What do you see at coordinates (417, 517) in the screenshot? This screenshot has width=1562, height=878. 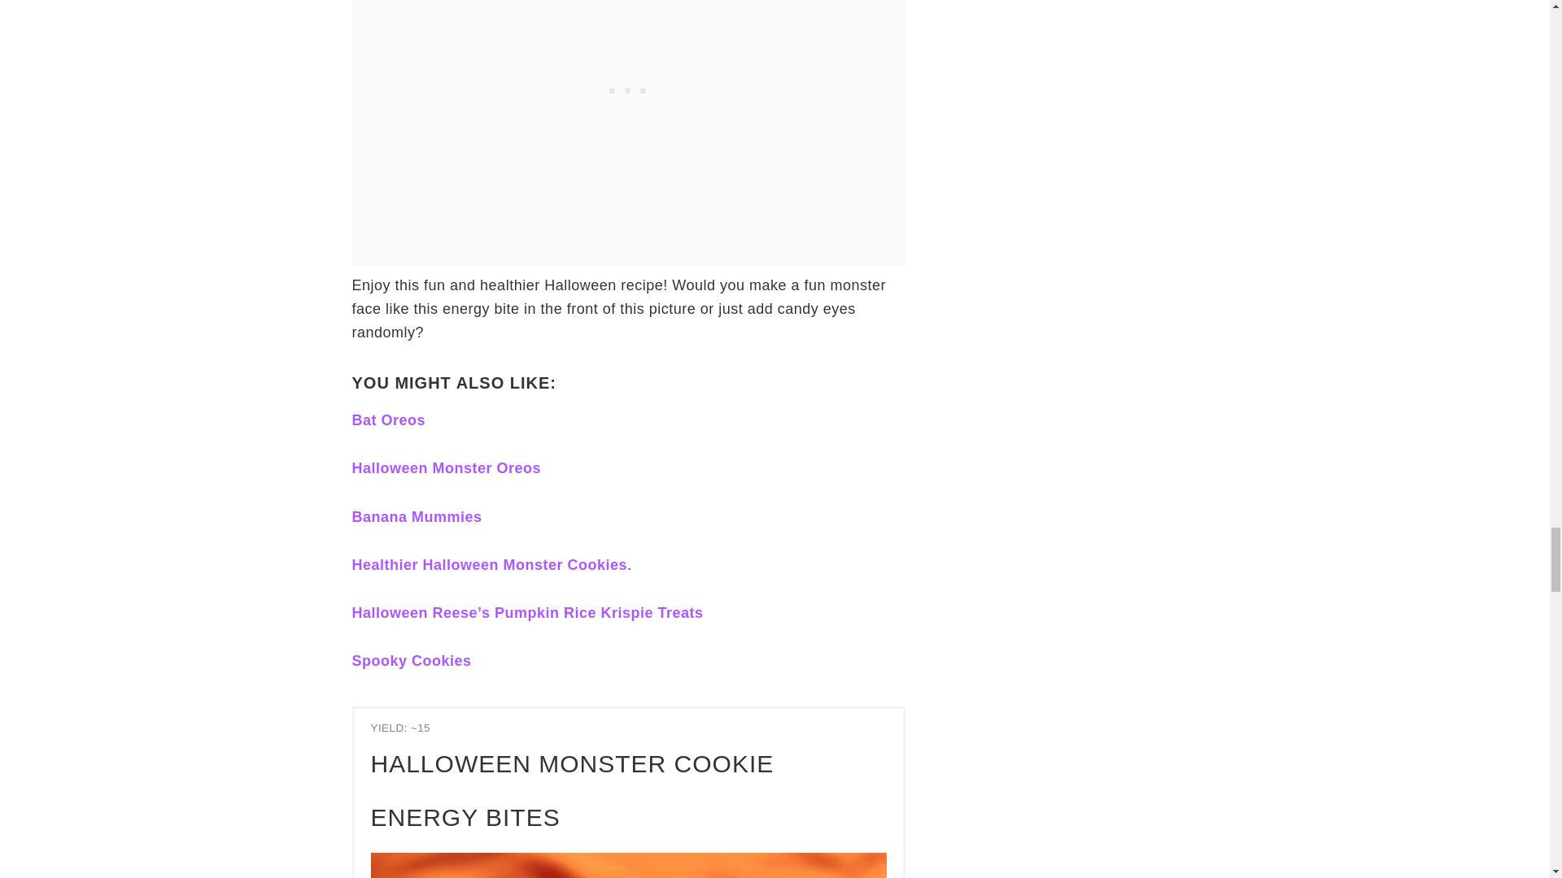 I see `Banana Mummies` at bounding box center [417, 517].